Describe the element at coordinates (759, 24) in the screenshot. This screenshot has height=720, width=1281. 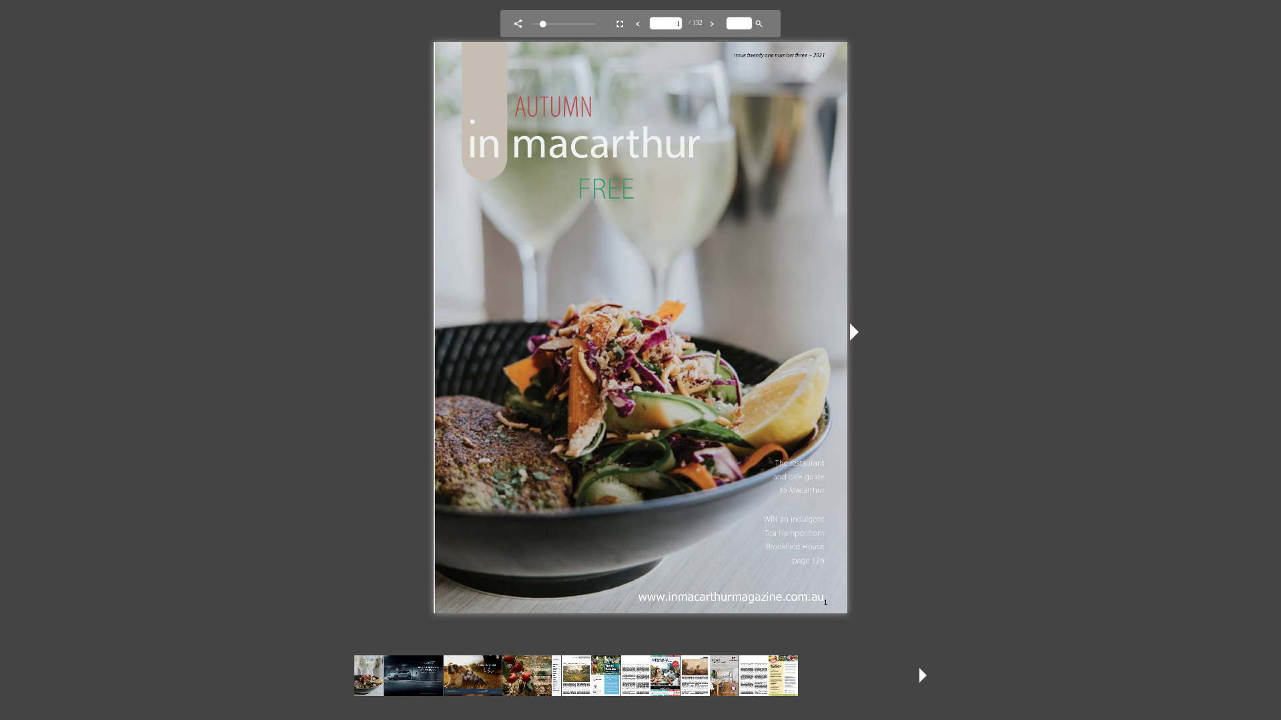
I see `Search ` at that location.